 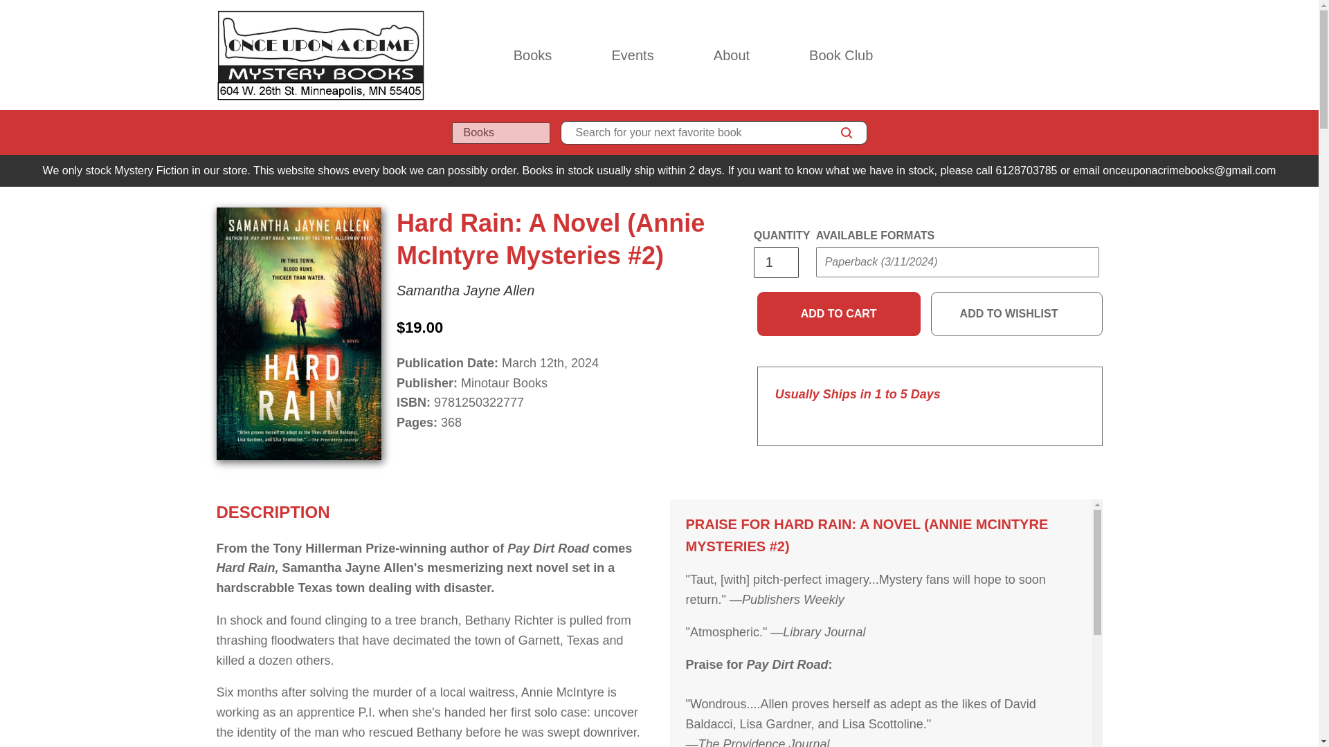 What do you see at coordinates (465, 290) in the screenshot?
I see `Samantha Jayne Allen` at bounding box center [465, 290].